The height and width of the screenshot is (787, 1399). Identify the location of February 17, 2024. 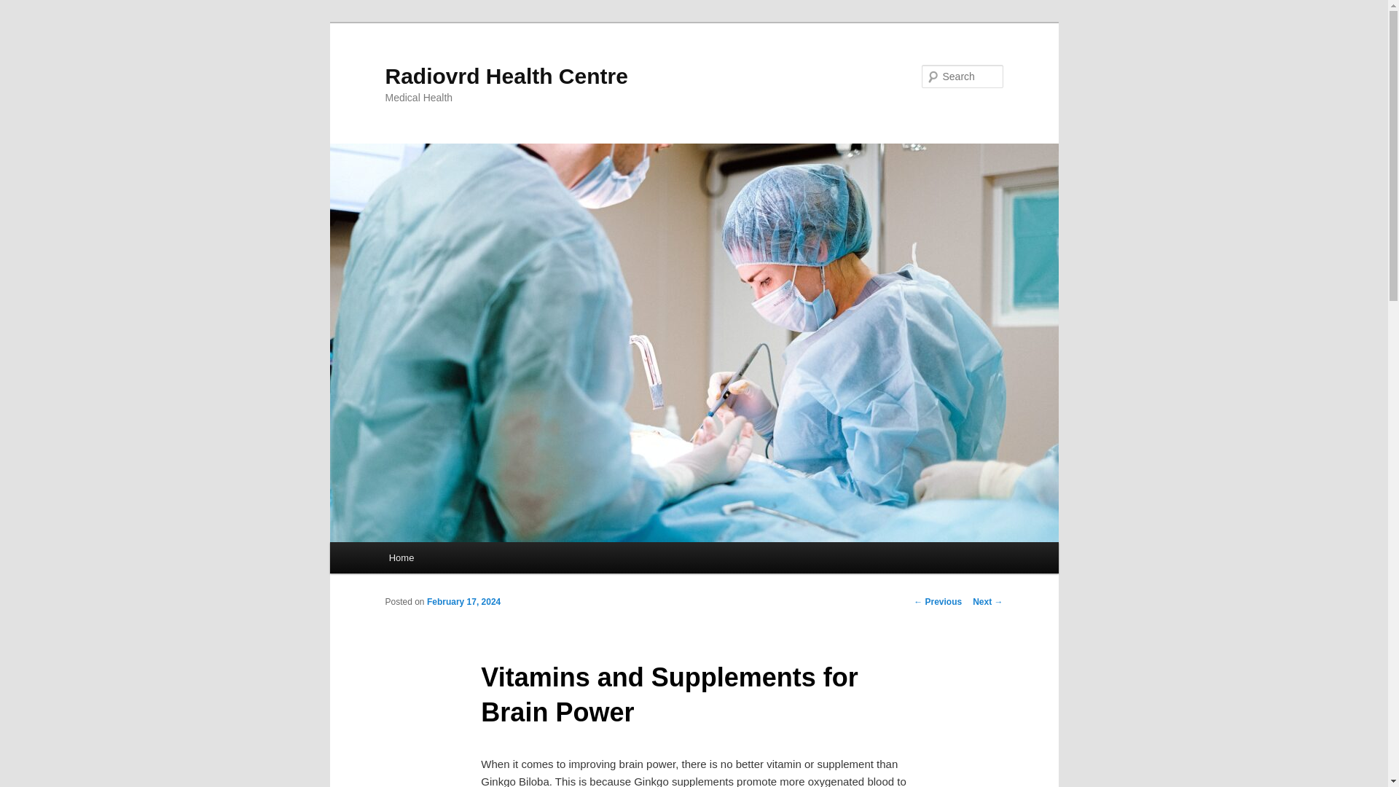
(463, 601).